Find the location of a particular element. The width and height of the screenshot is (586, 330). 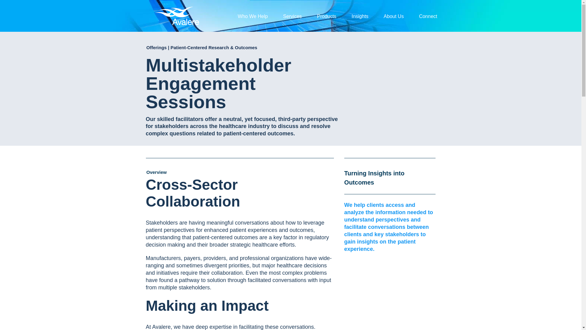

Connect is located at coordinates (428, 16).